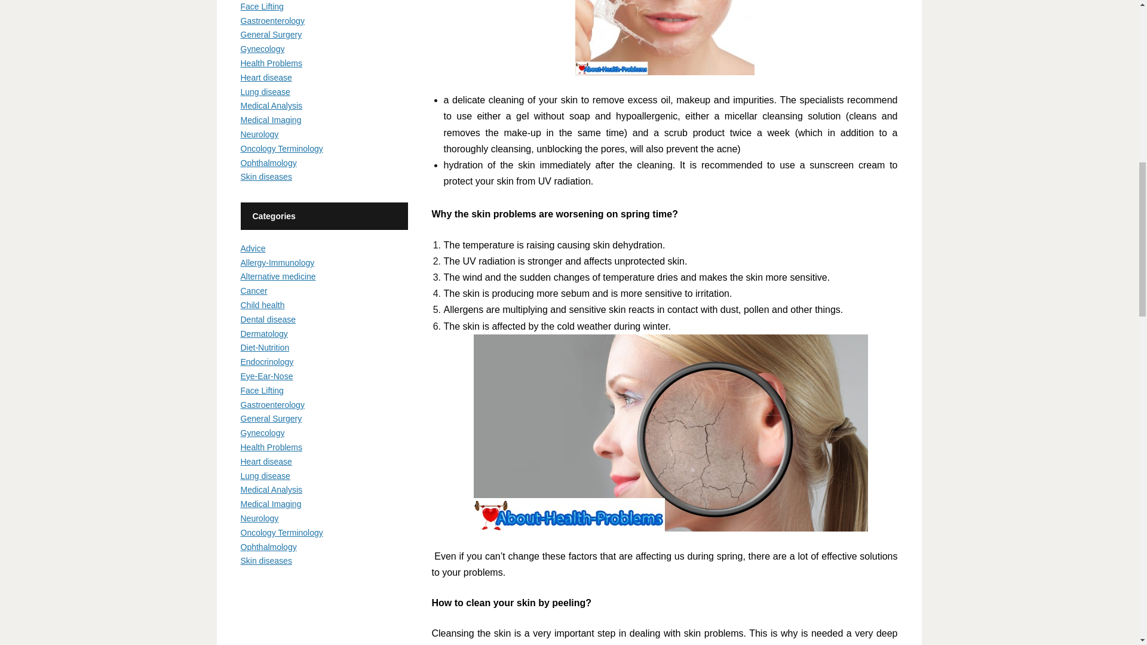  Describe the element at coordinates (271, 21) in the screenshot. I see `Gastroenterology` at that location.